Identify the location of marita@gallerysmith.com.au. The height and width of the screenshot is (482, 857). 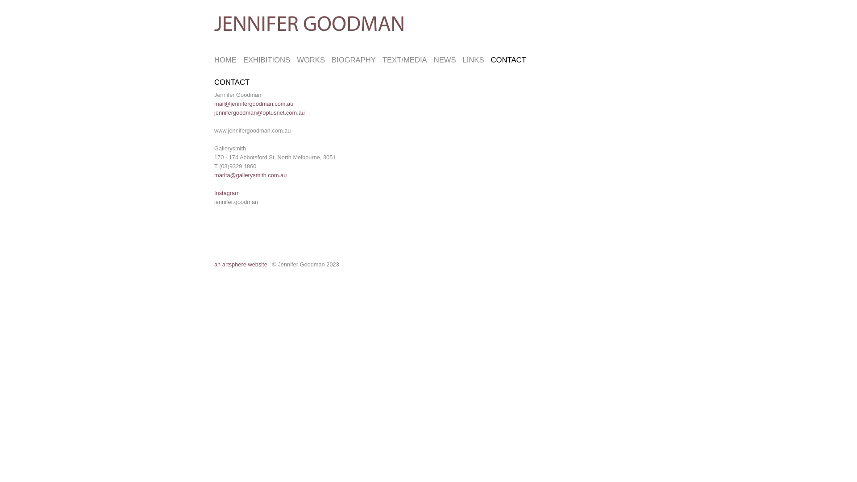
(250, 175).